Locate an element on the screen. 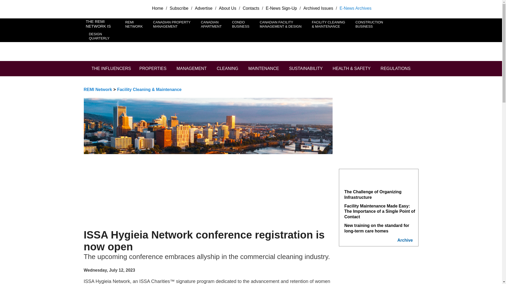 The height and width of the screenshot is (284, 506). Home is located at coordinates (198, 44).